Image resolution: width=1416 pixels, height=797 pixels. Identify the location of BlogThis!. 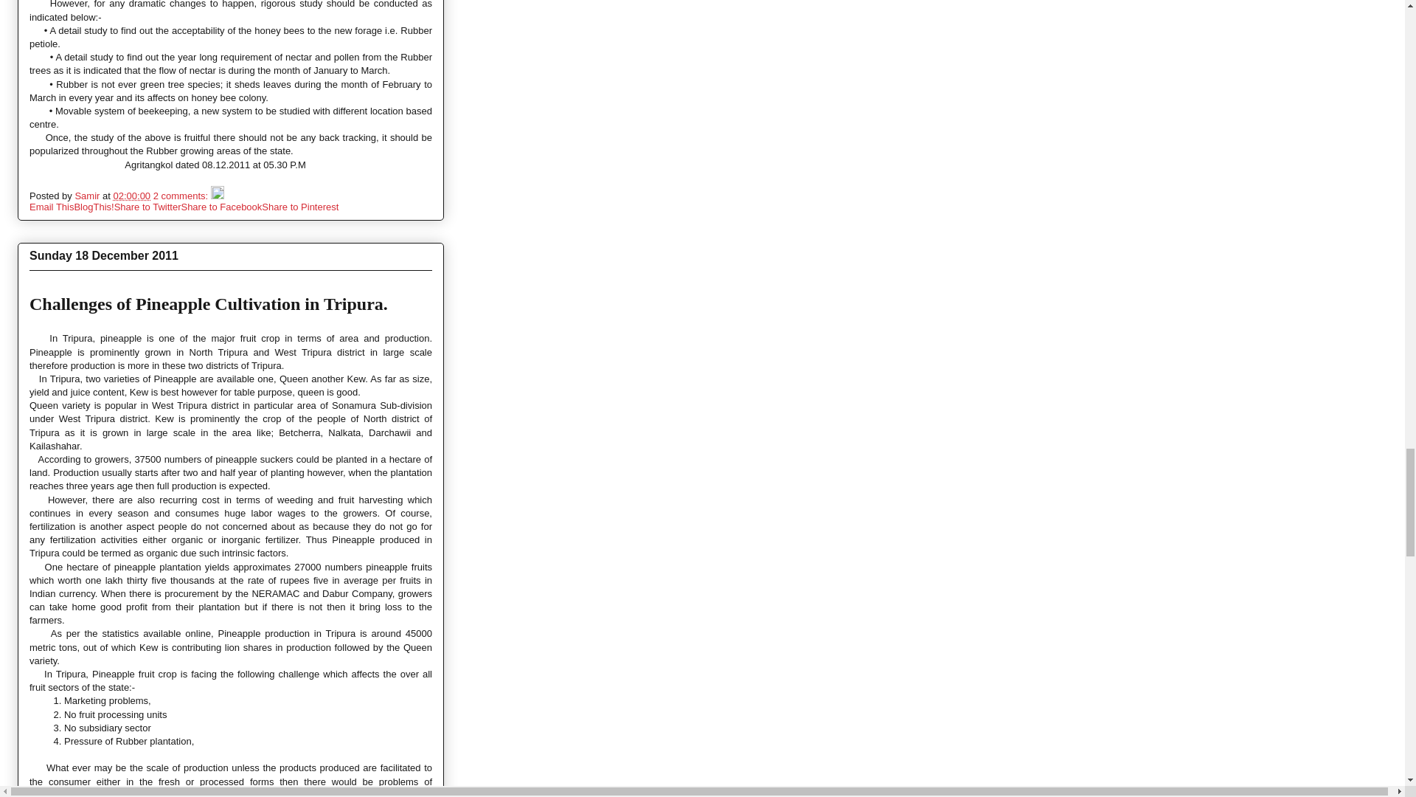
(93, 207).